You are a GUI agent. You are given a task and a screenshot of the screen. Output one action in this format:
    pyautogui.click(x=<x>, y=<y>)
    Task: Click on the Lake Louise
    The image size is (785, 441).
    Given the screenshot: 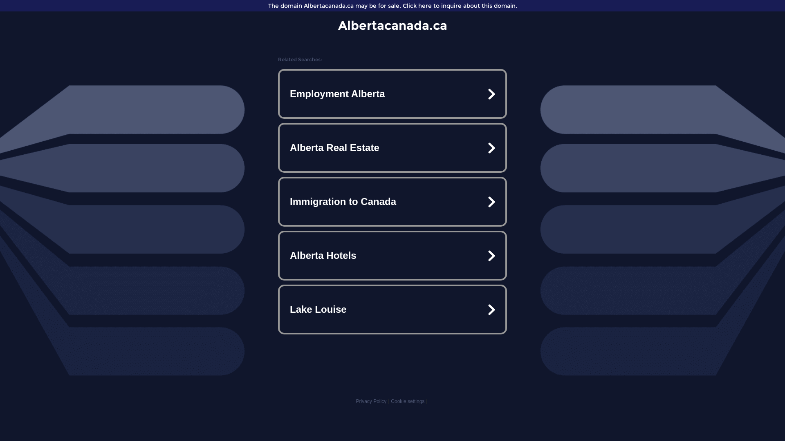 What is the action you would take?
    pyautogui.click(x=392, y=310)
    